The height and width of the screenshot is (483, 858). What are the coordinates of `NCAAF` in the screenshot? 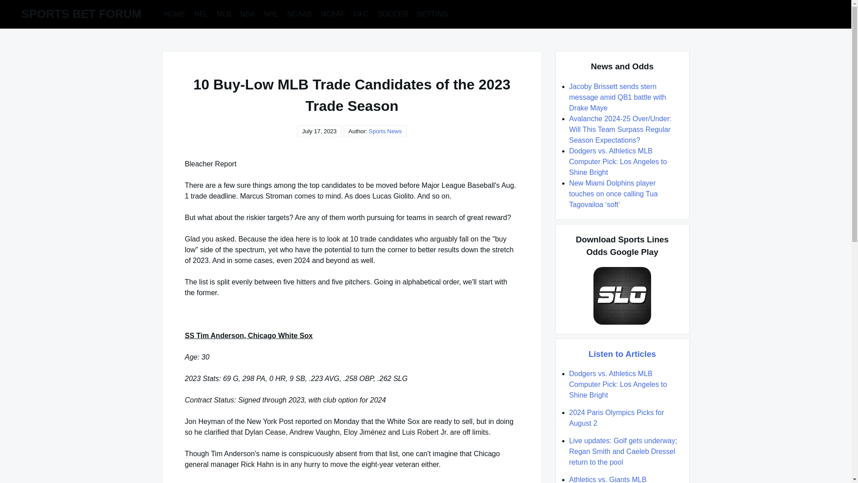 It's located at (332, 13).